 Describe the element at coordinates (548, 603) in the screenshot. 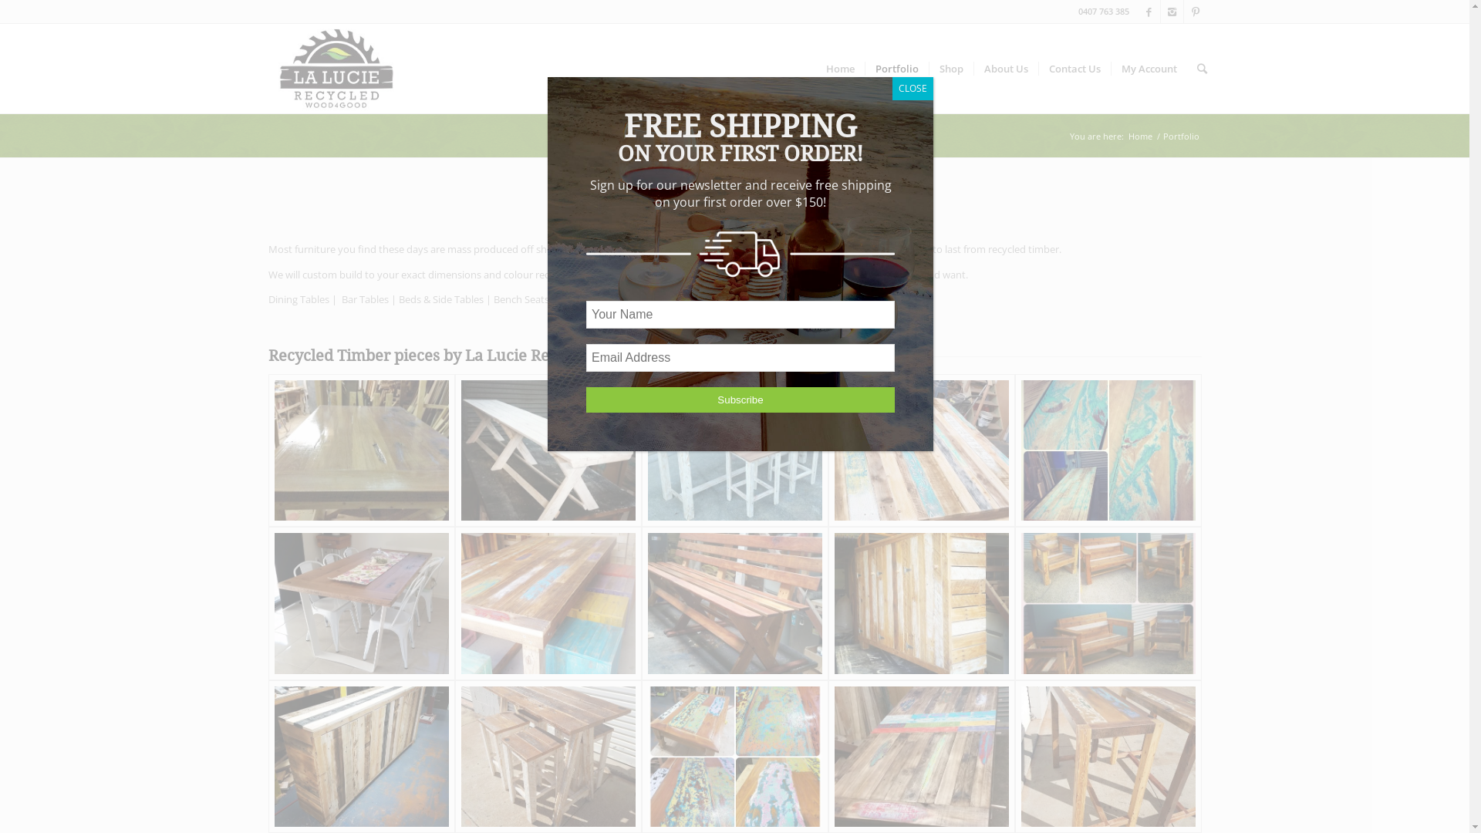

I see `Multi Coloured Dining Table with stackable box seats` at that location.